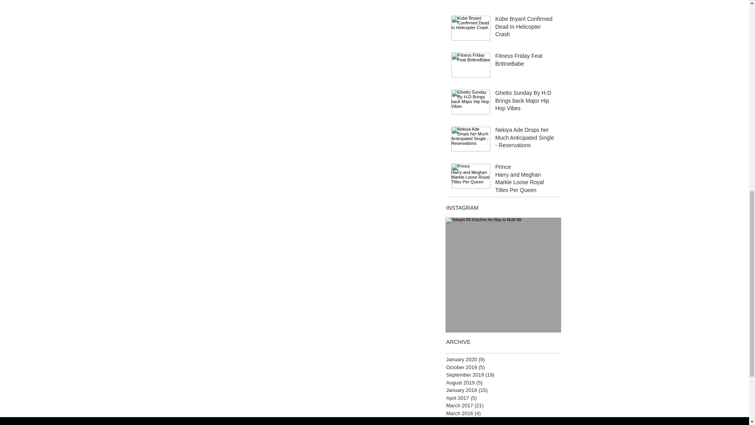 The width and height of the screenshot is (755, 425). Describe the element at coordinates (526, 28) in the screenshot. I see `Kobe Bryant Confirmed Dead In Helicopter Crash` at that location.